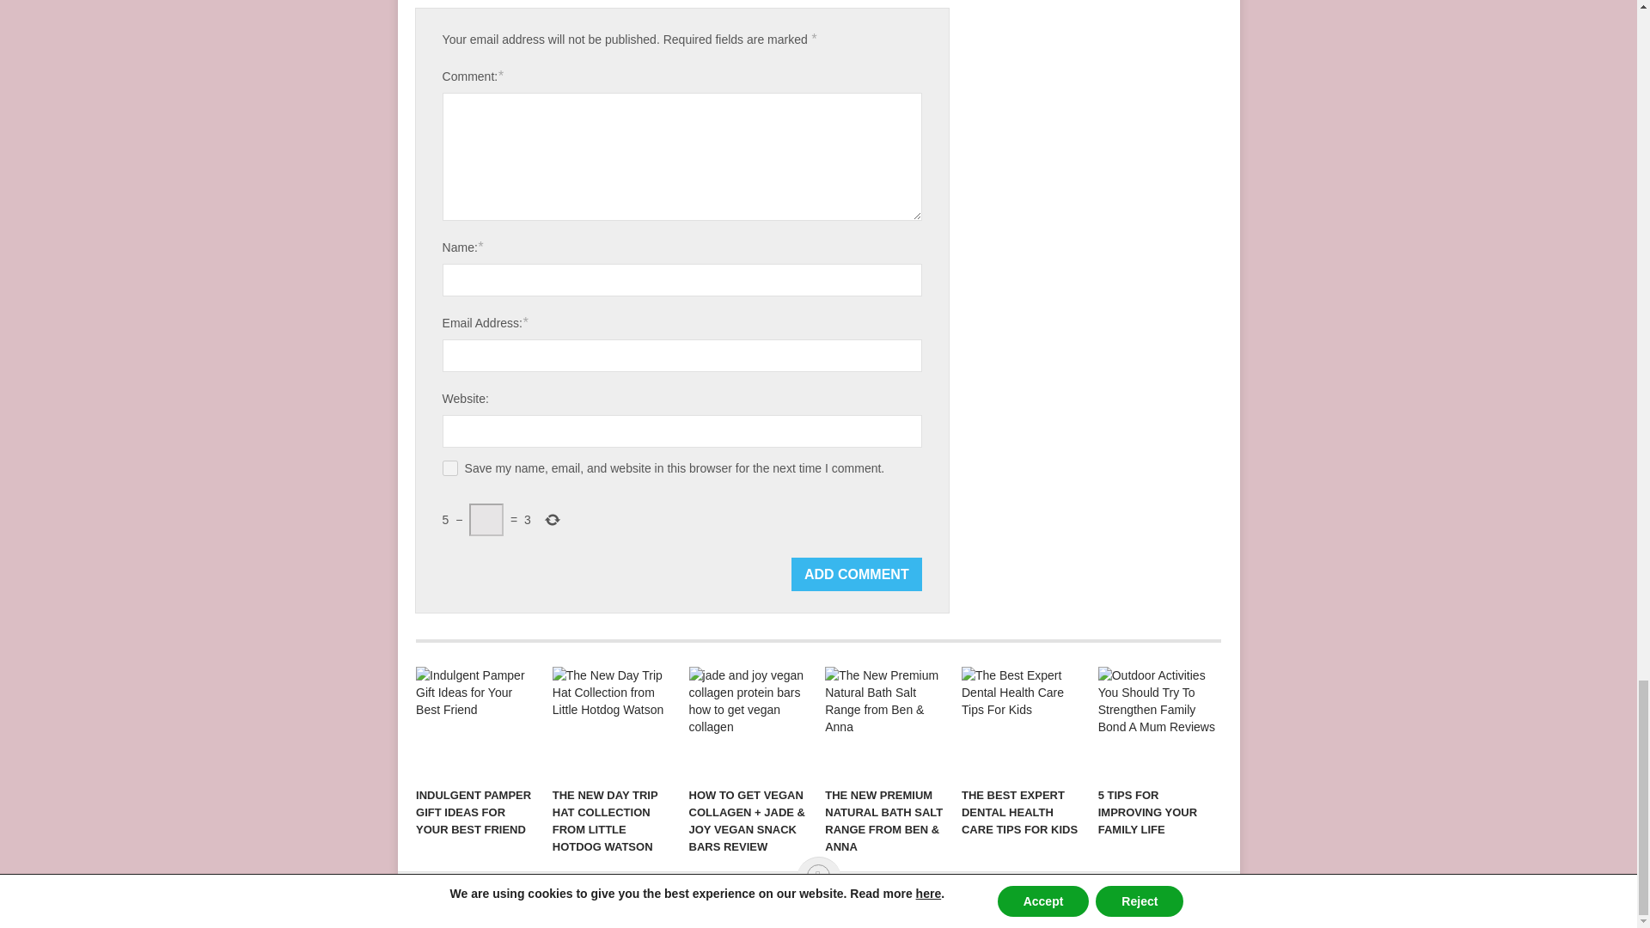  Describe the element at coordinates (857, 574) in the screenshot. I see `Add Comment` at that location.